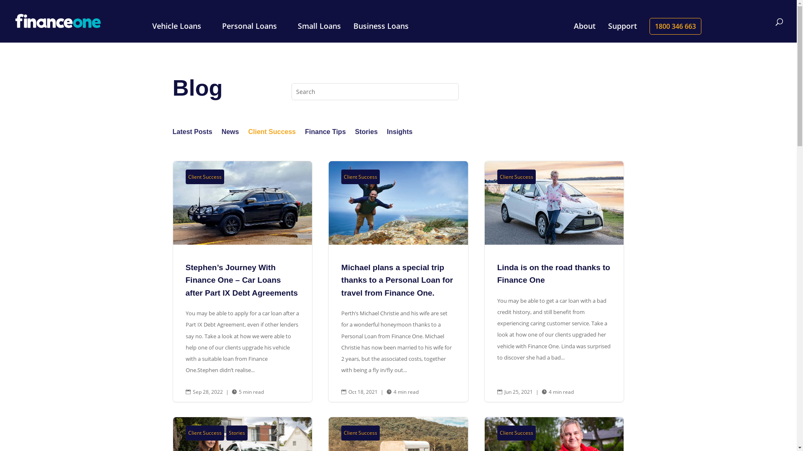  I want to click on Client Success, so click(361, 177).